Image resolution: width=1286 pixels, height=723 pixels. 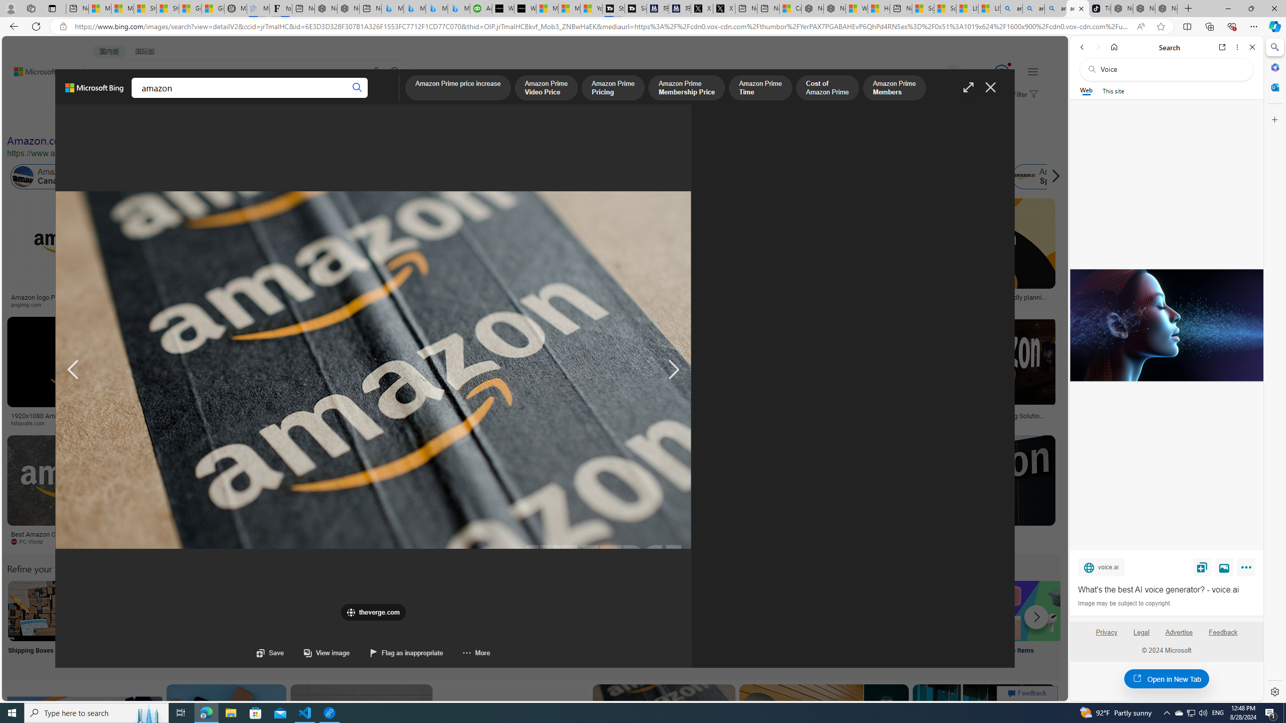 I want to click on Web scope, so click(x=1087, y=90).